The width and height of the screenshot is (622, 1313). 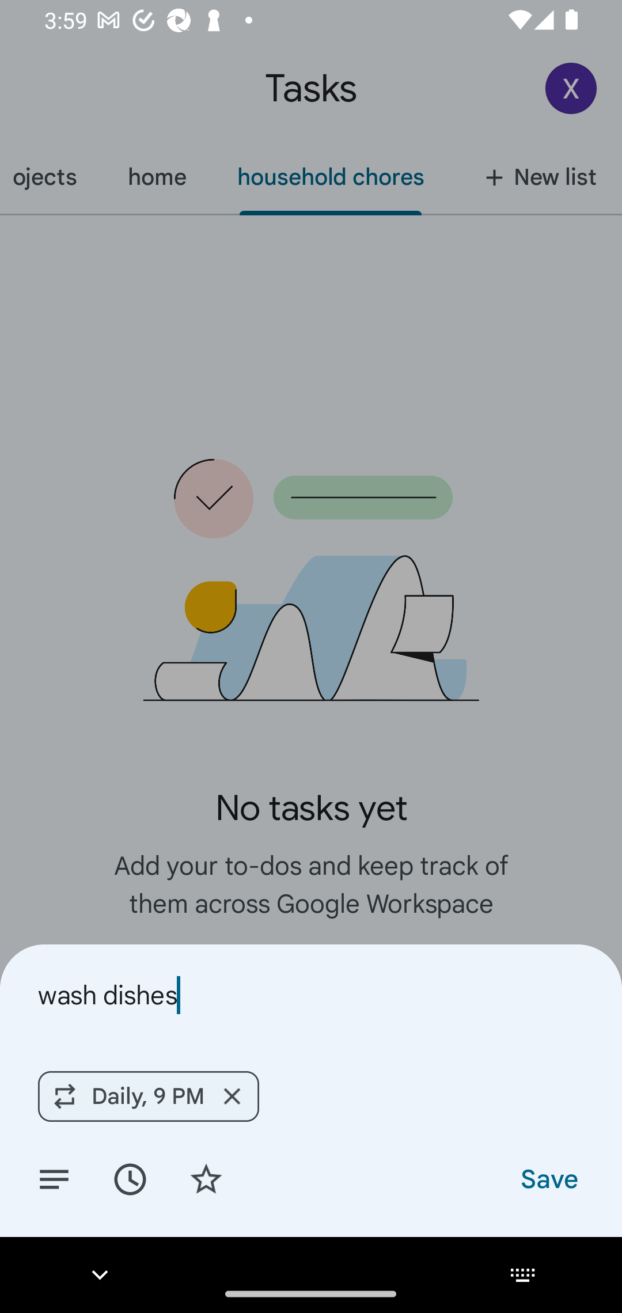 What do you see at coordinates (54, 1178) in the screenshot?
I see `Add details` at bounding box center [54, 1178].